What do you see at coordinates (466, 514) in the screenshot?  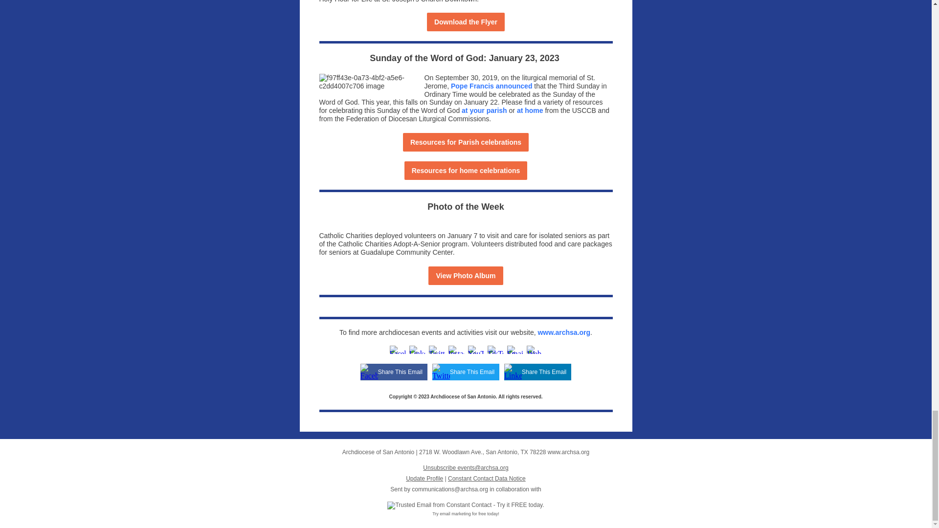 I see `Try email marketing for free today!` at bounding box center [466, 514].